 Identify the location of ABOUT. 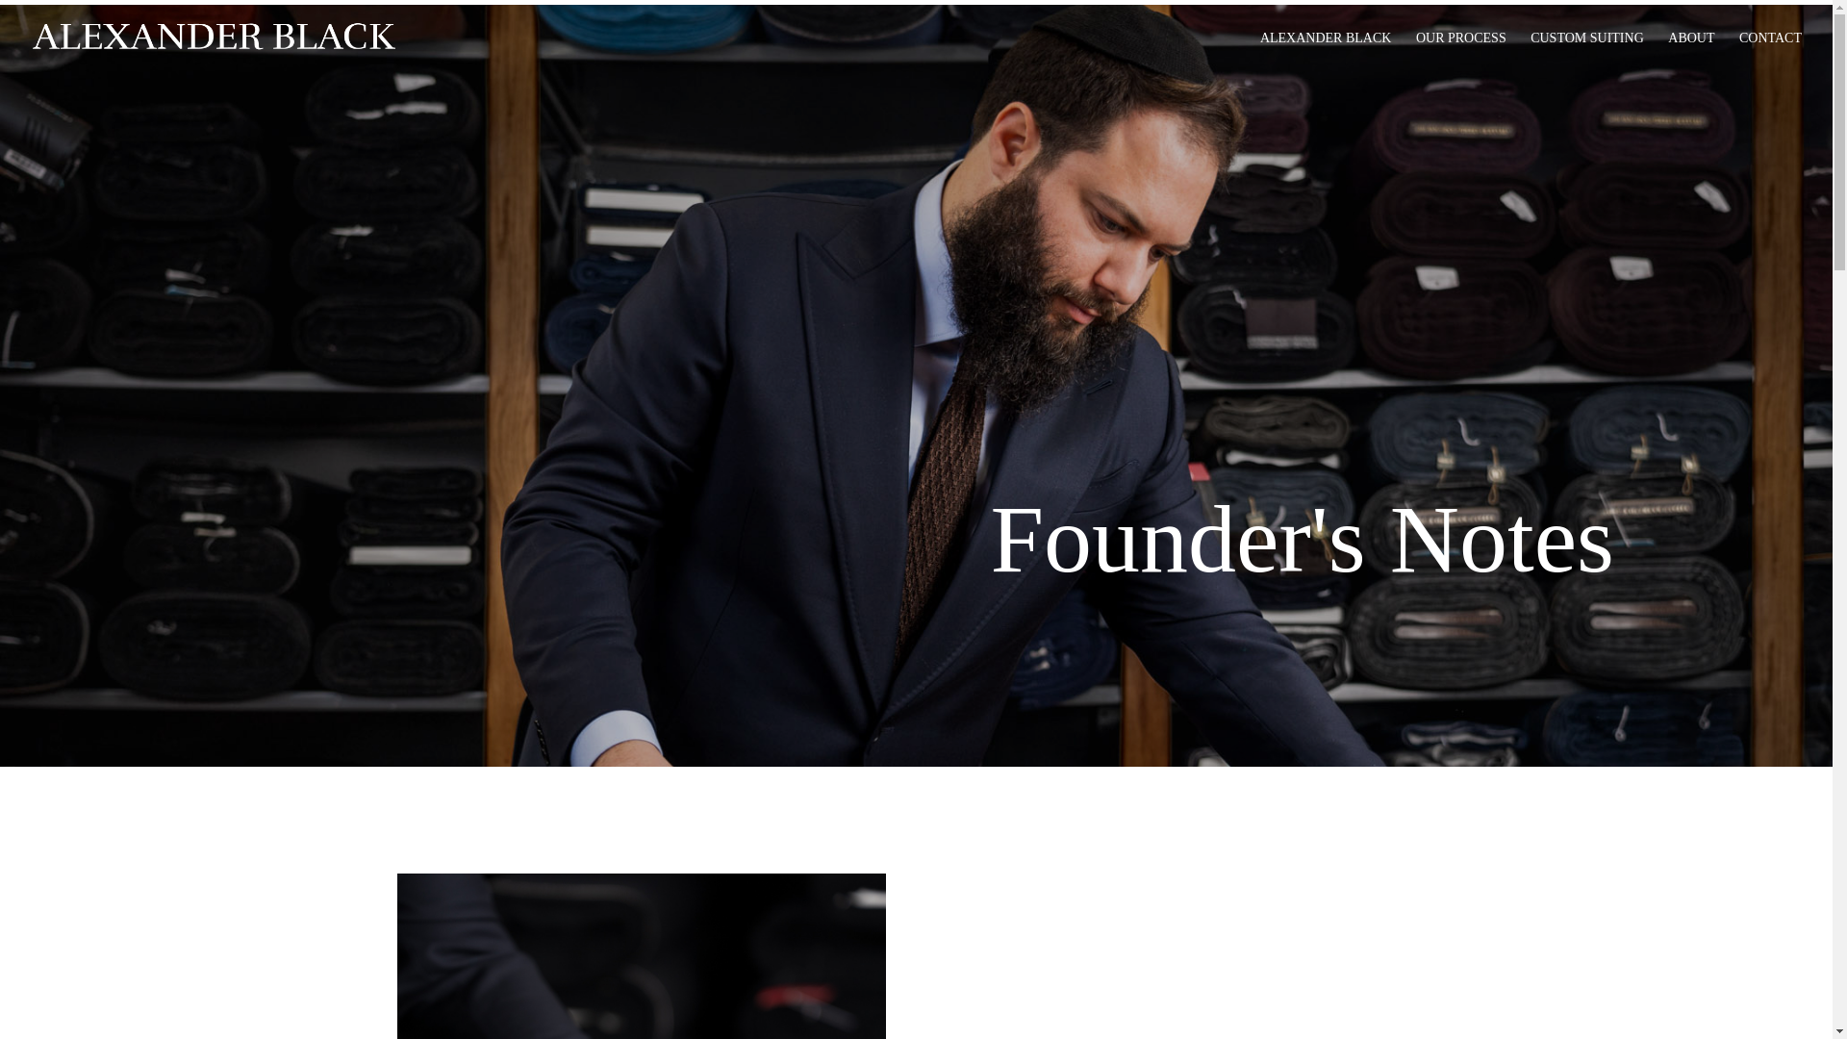
(1690, 54).